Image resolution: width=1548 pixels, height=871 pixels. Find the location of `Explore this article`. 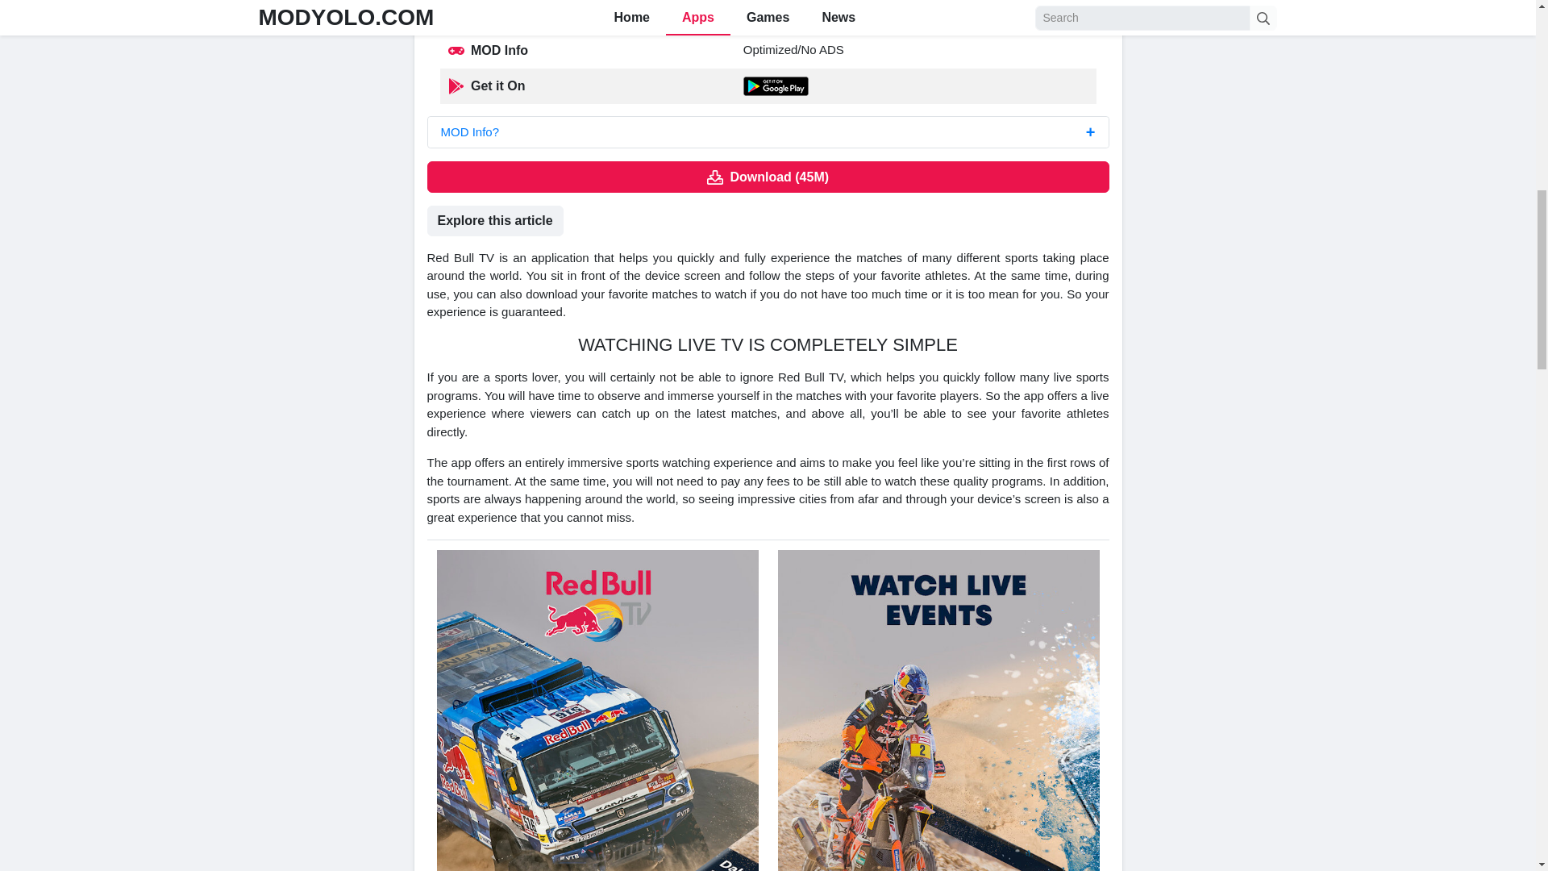

Explore this article is located at coordinates (495, 220).